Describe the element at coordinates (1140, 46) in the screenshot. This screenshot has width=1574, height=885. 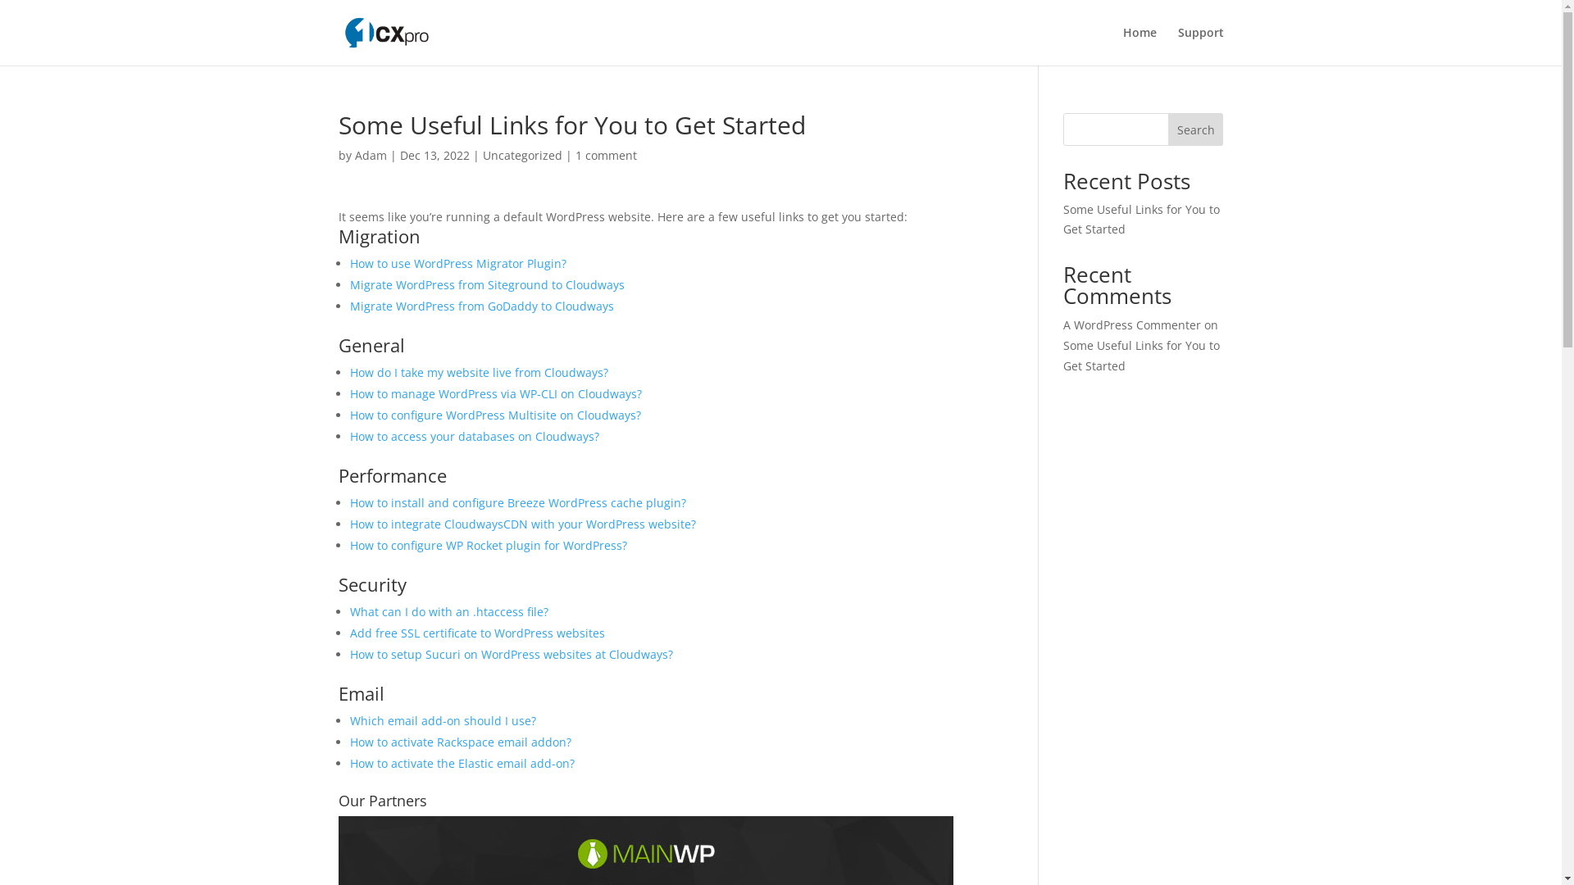
I see `Home` at that location.